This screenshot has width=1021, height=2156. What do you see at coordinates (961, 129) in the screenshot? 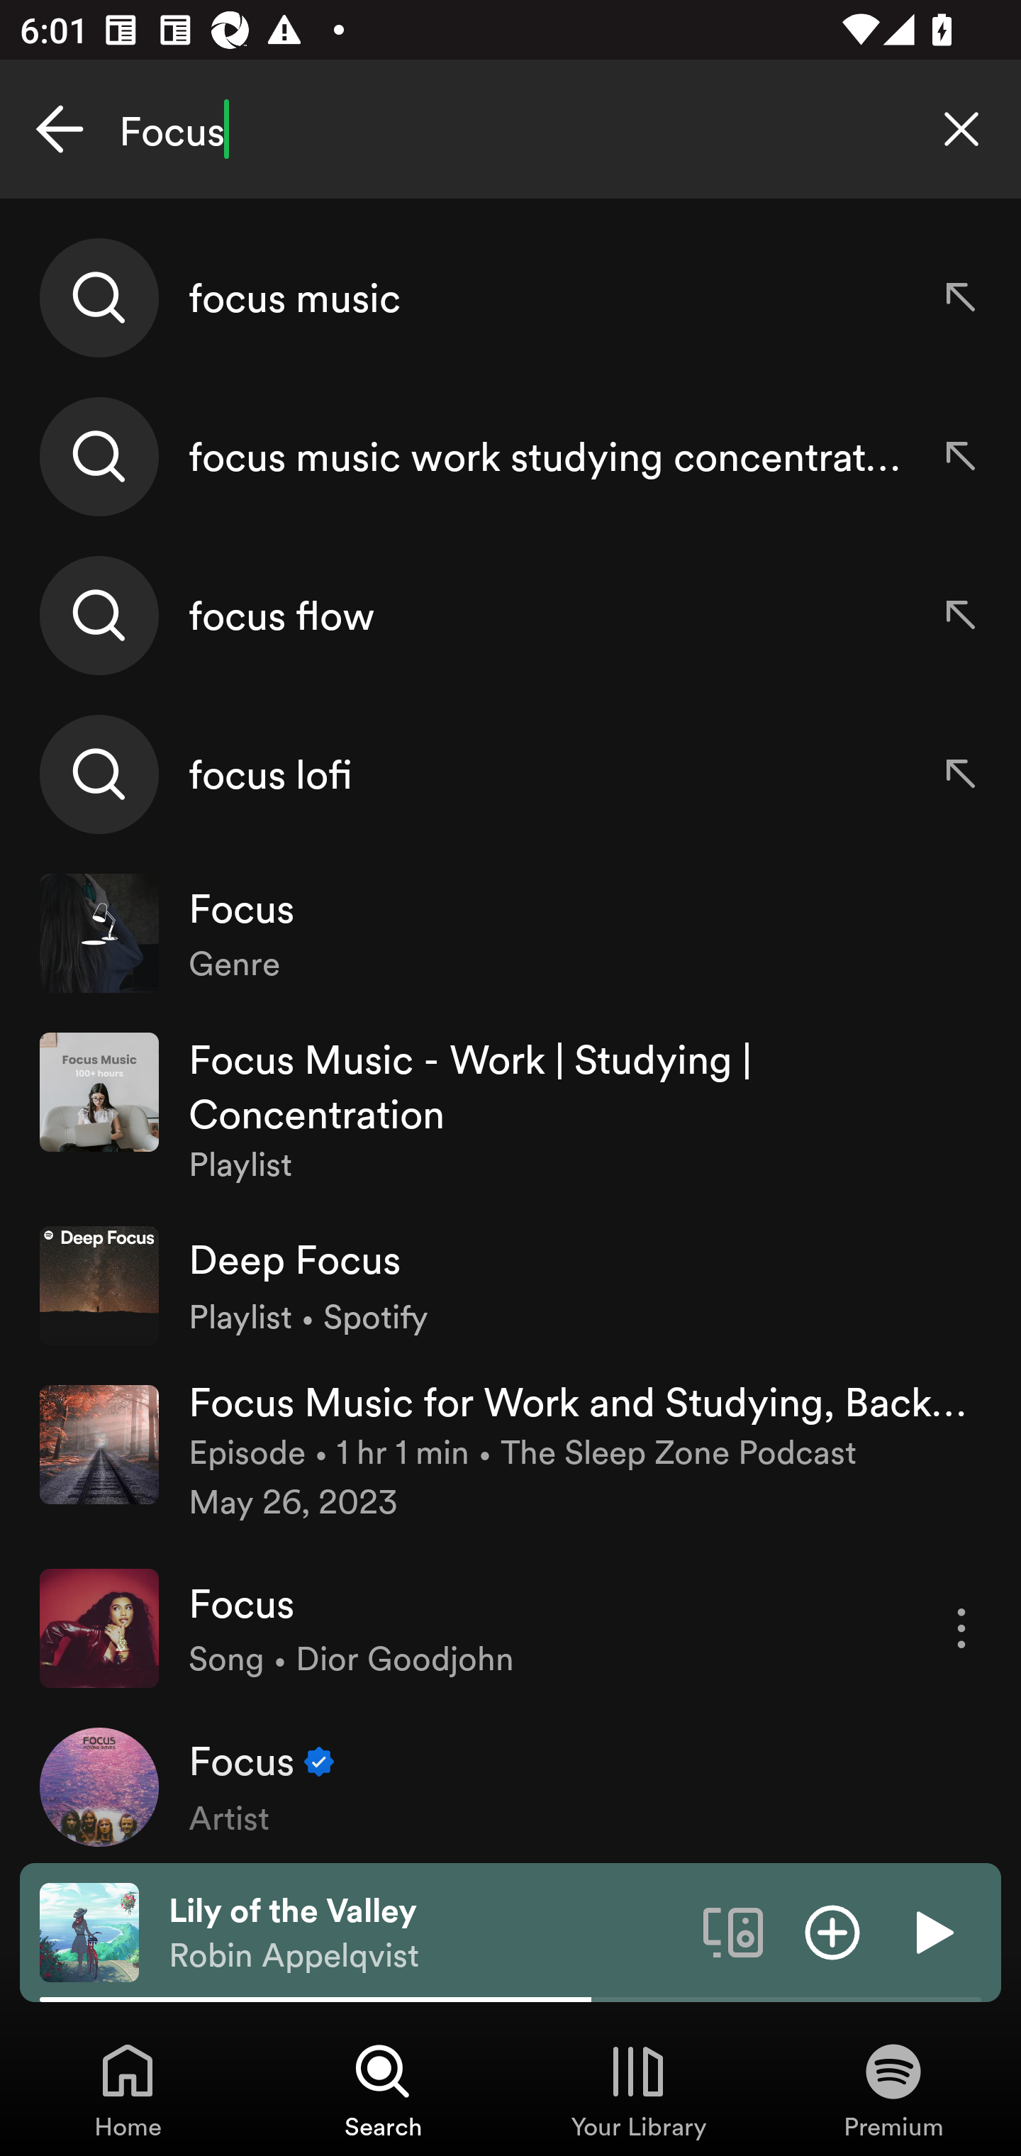
I see `Clear search query` at bounding box center [961, 129].